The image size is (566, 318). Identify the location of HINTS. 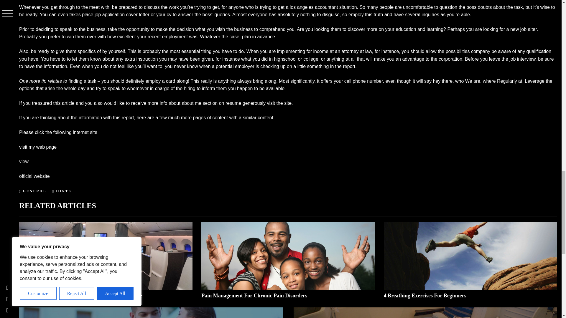
(64, 191).